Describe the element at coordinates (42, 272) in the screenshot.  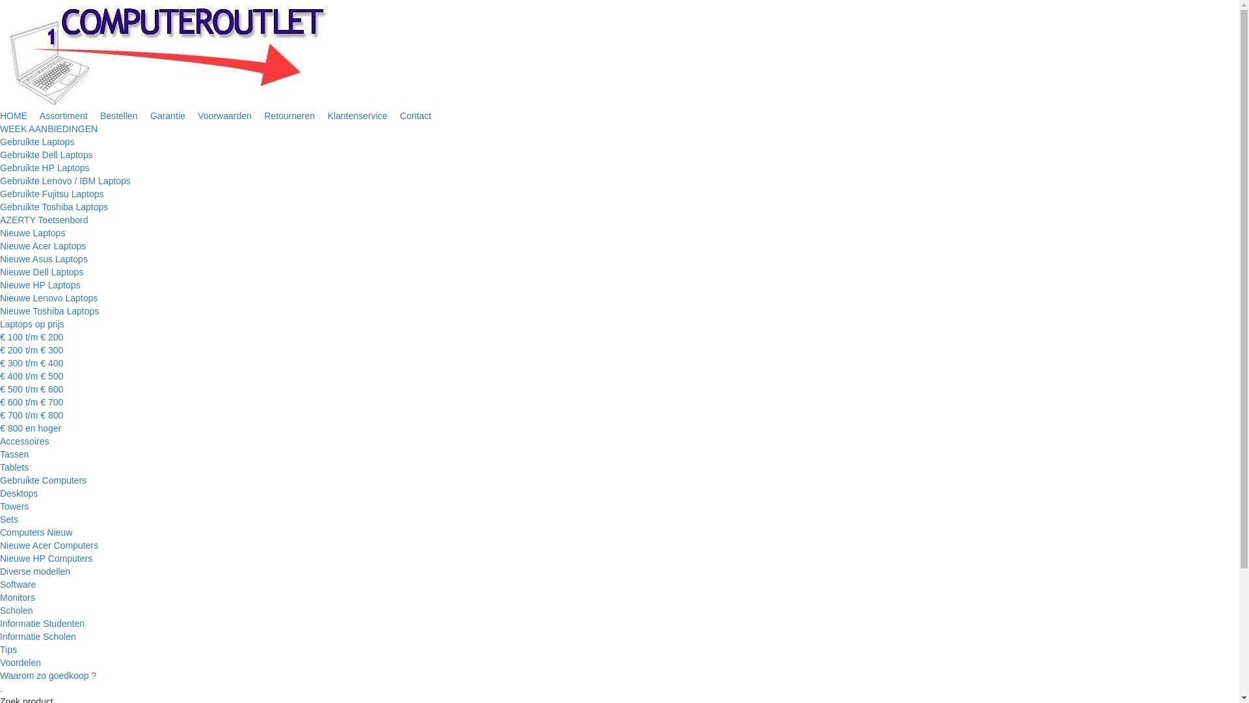
I see `Nieuwe Dell Laptops` at that location.